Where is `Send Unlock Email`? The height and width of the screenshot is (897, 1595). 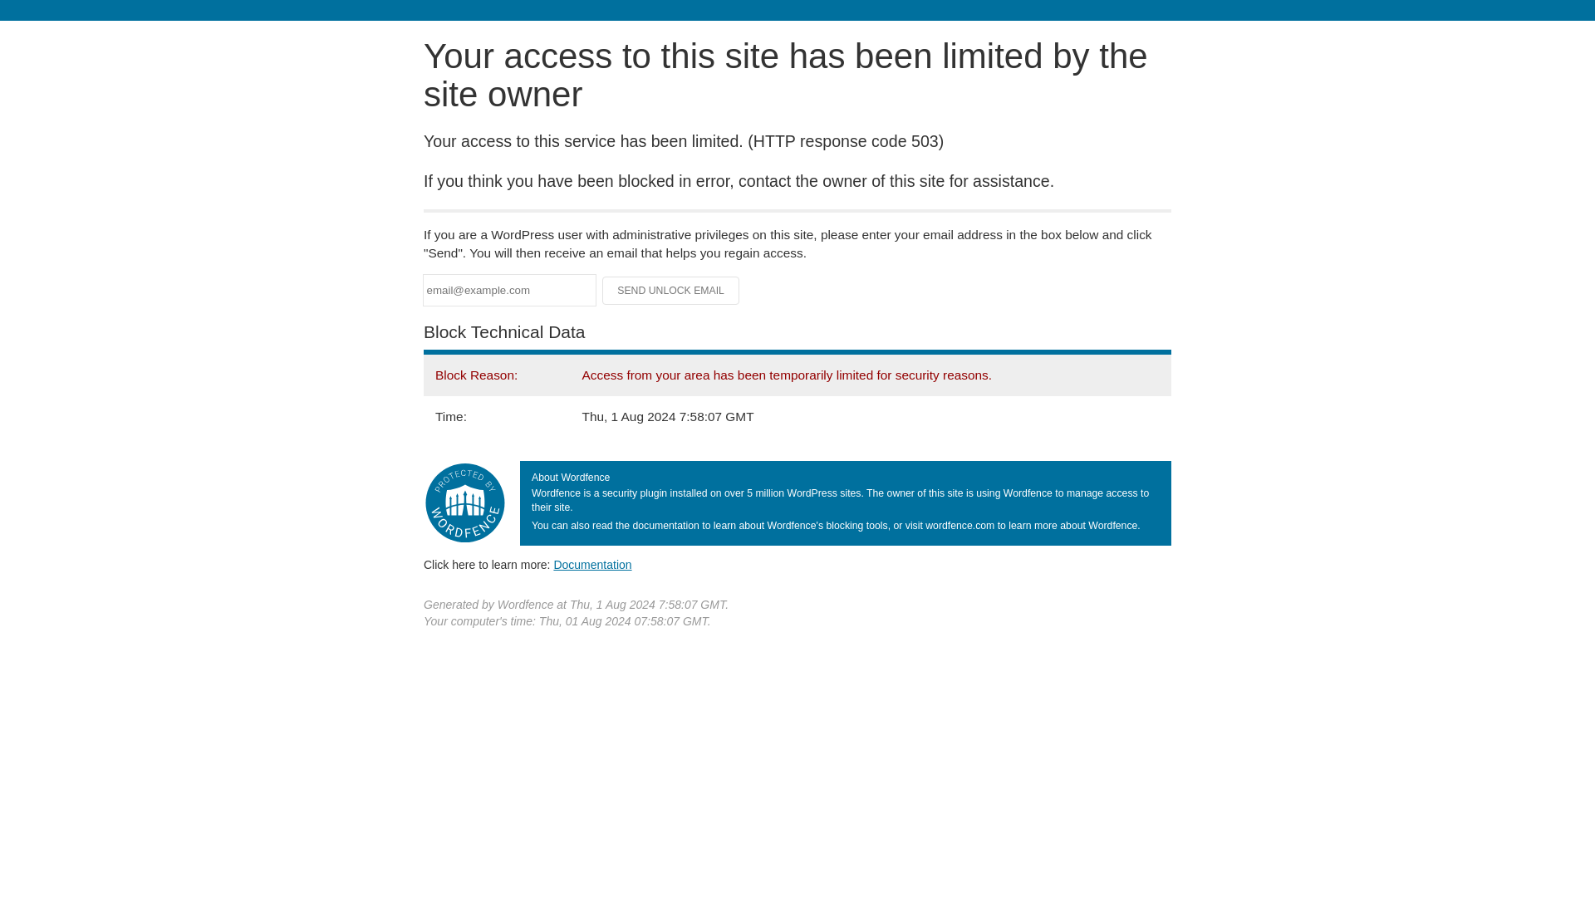
Send Unlock Email is located at coordinates (671, 291).